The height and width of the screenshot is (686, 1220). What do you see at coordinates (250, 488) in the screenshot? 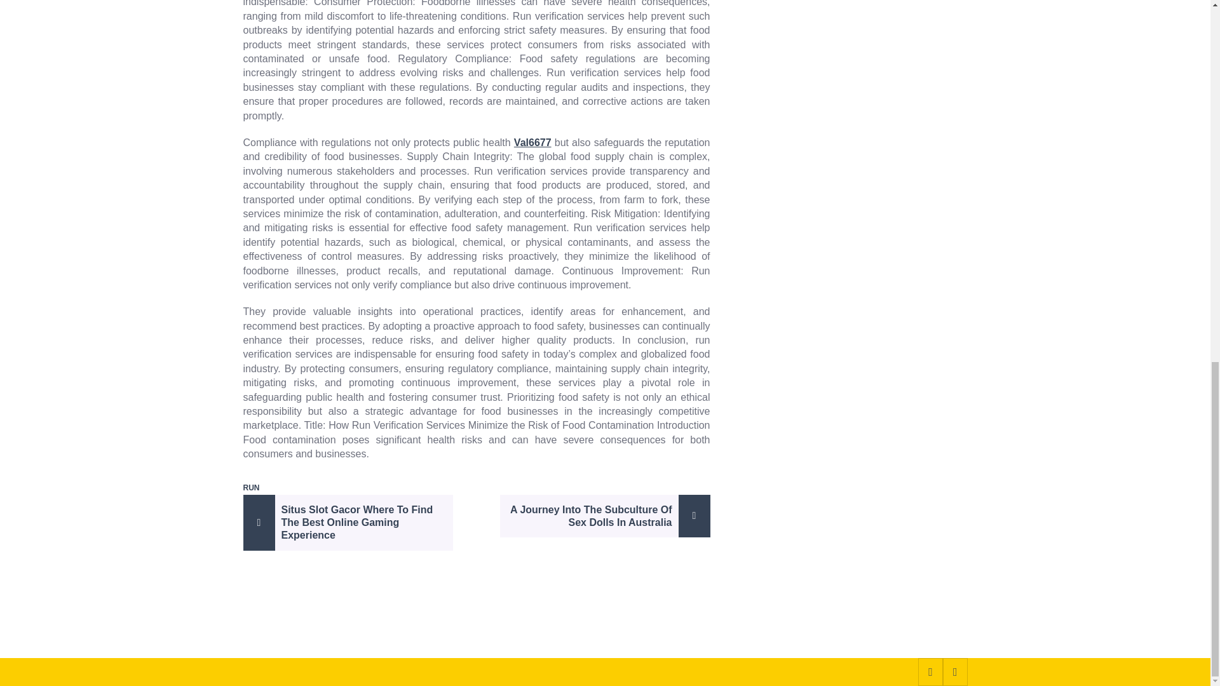
I see `RUN` at bounding box center [250, 488].